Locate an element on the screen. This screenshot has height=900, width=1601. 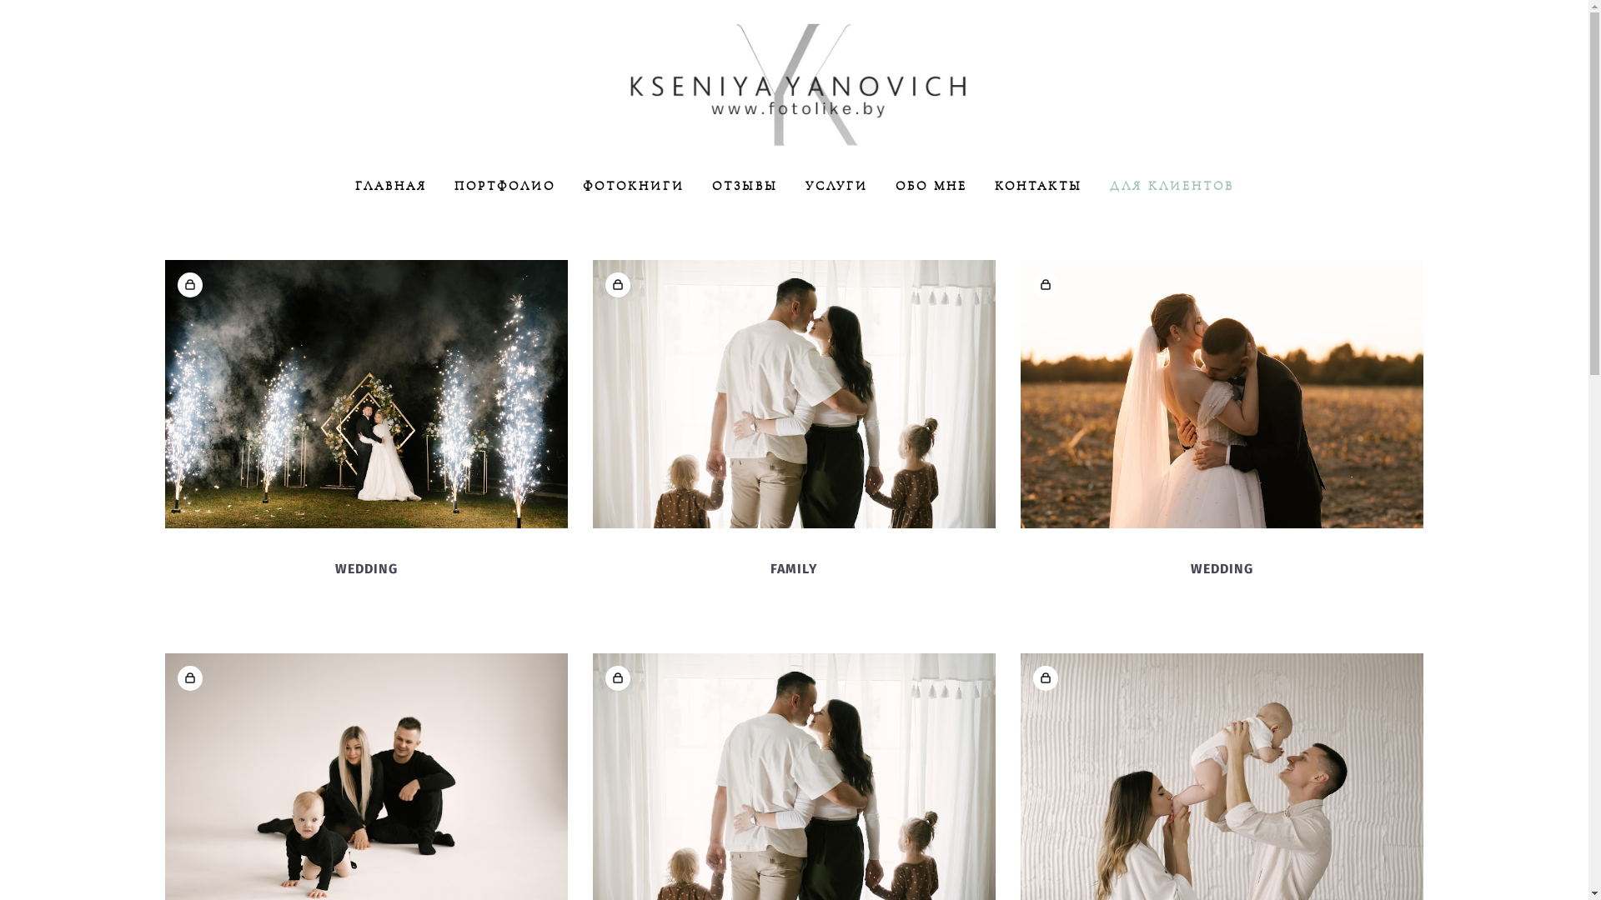
FAMILY is located at coordinates (794, 569).